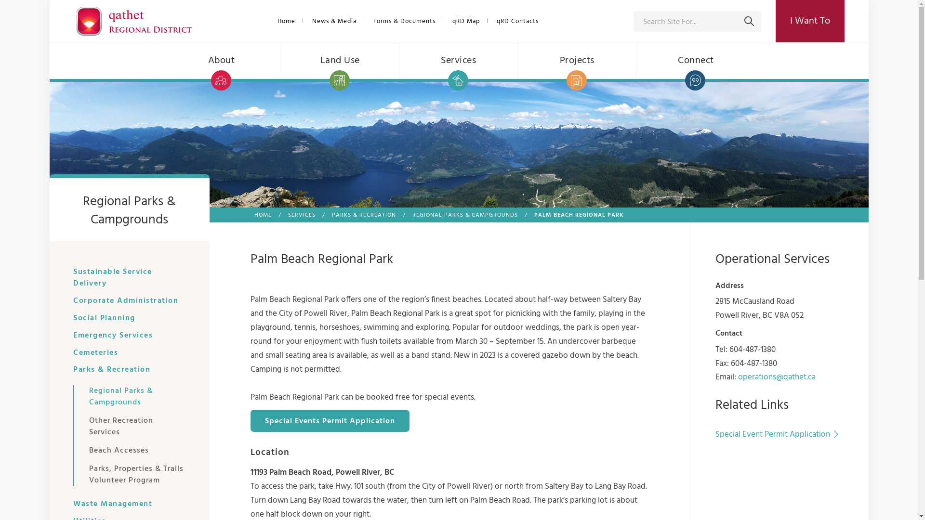 The width and height of the screenshot is (925, 520). Describe the element at coordinates (363, 215) in the screenshot. I see `PARKS & RECREATION` at that location.